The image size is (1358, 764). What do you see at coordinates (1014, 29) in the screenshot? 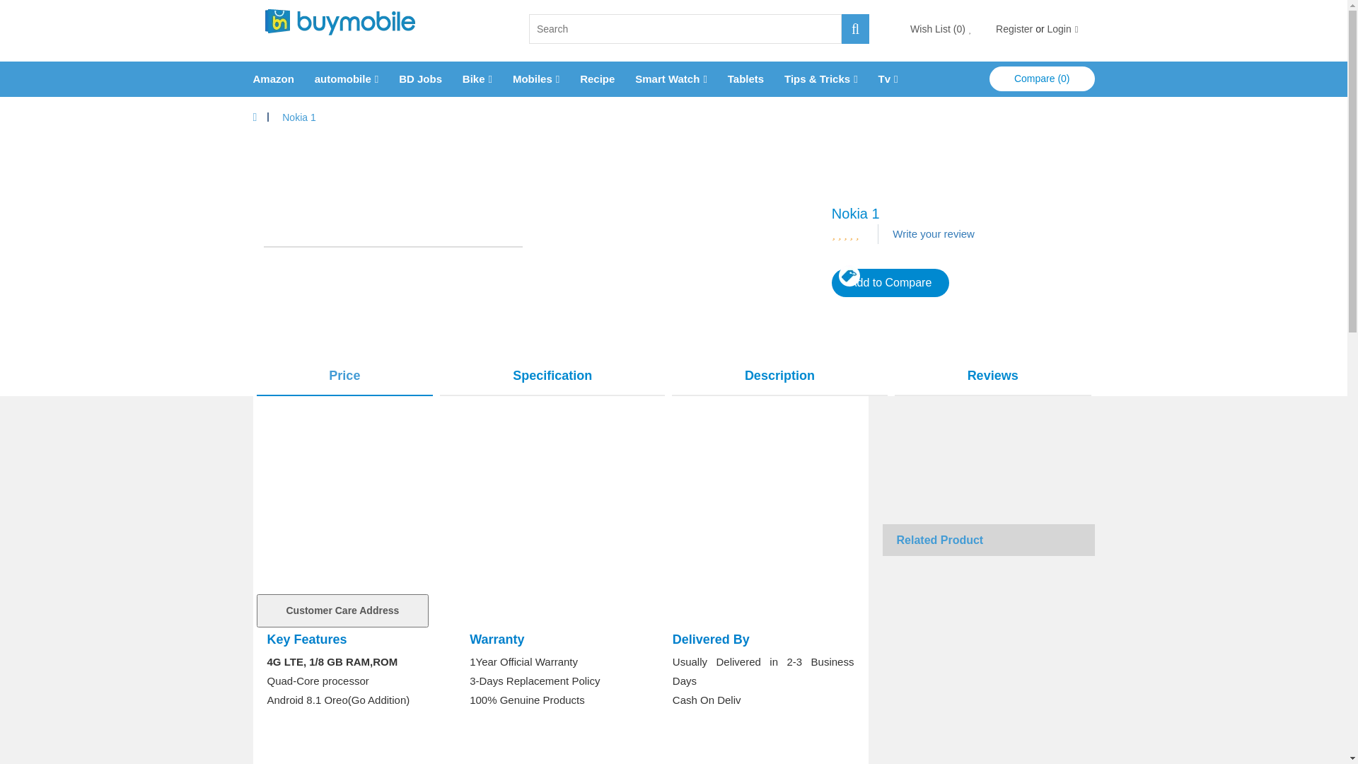
I see `Register` at bounding box center [1014, 29].